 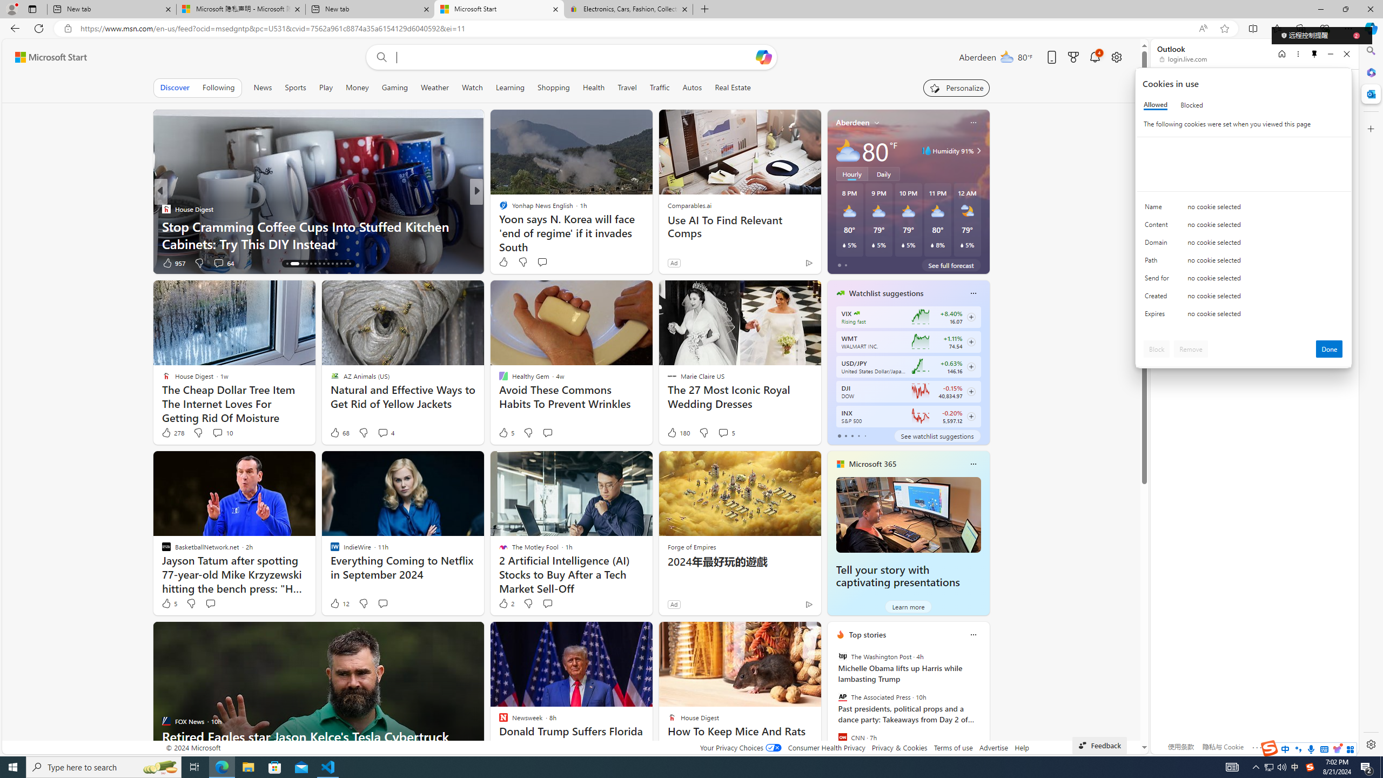 I want to click on House Digest, so click(x=498, y=209).